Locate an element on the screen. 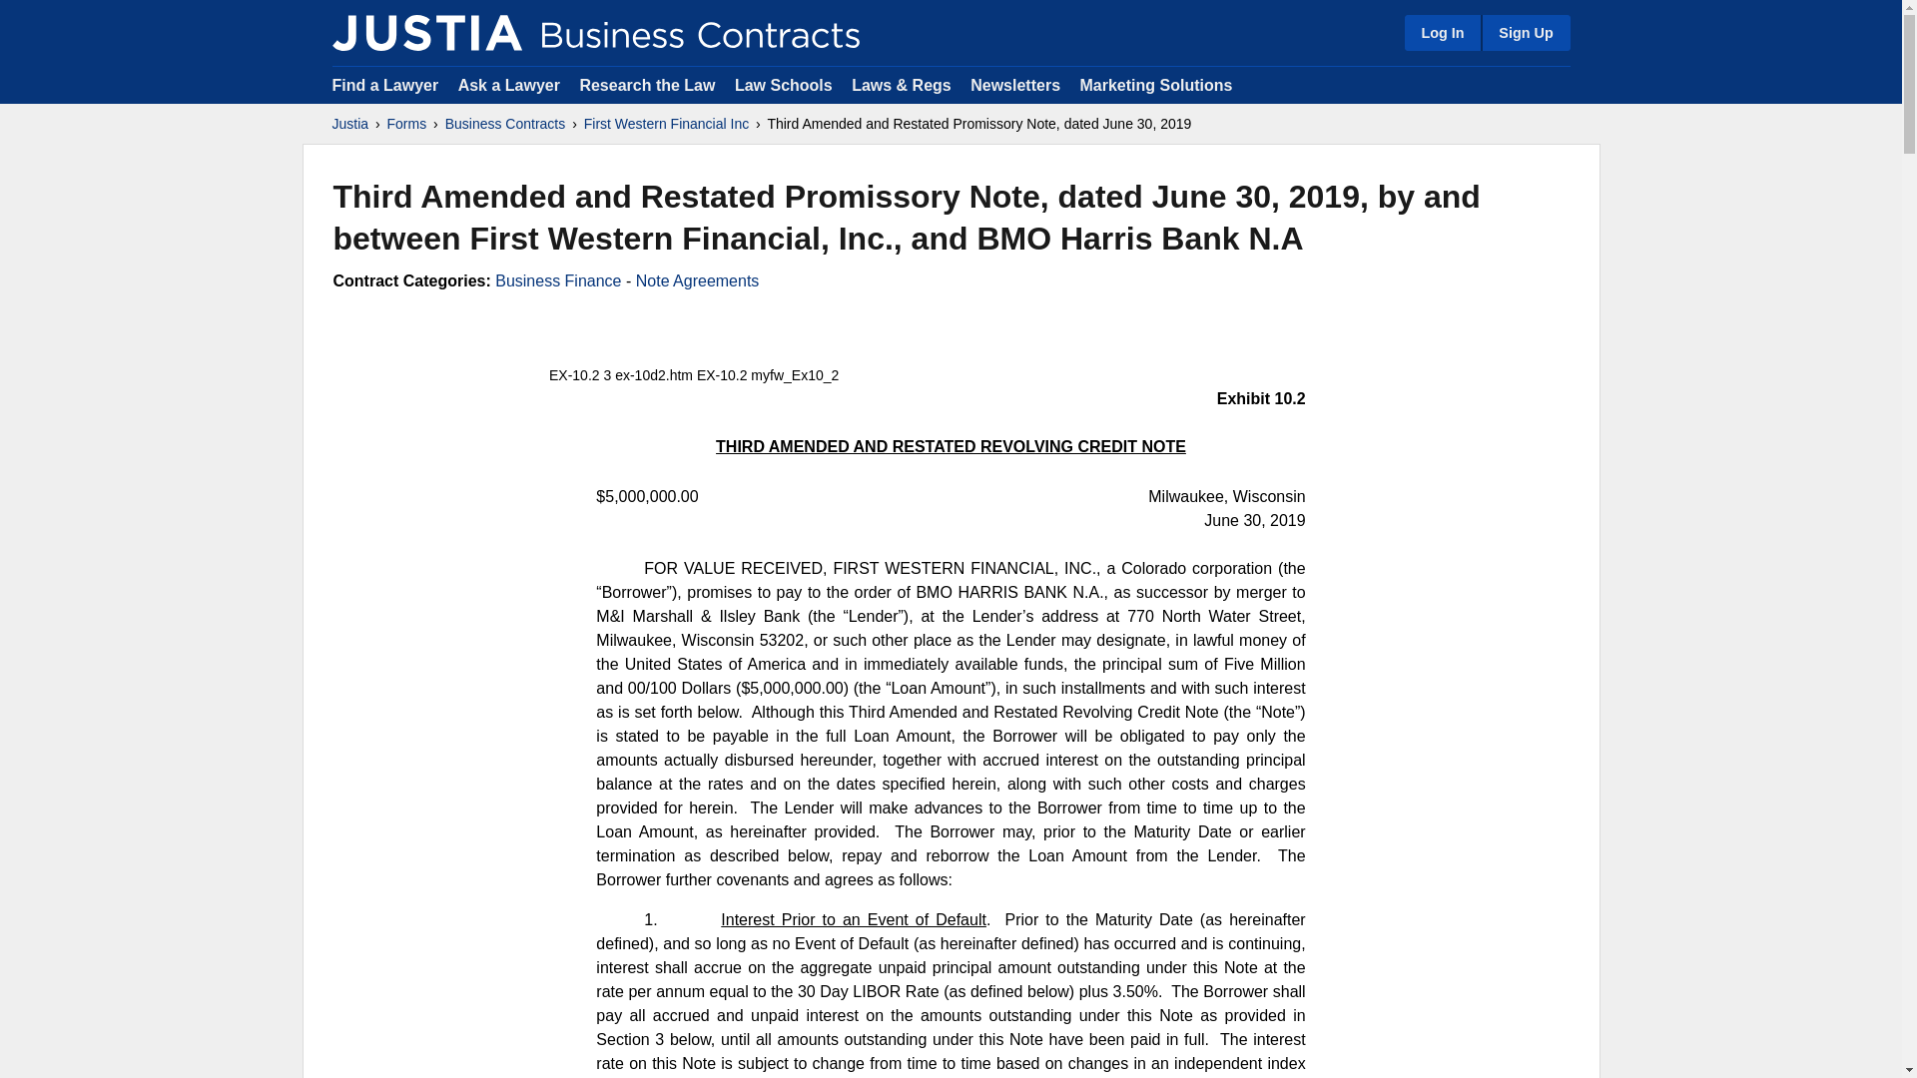 Image resolution: width=1917 pixels, height=1078 pixels. Research the Law is located at coordinates (647, 84).